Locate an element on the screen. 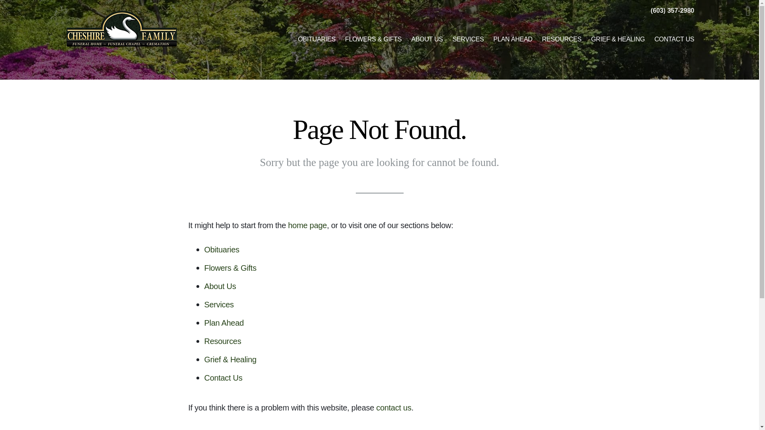 The width and height of the screenshot is (765, 430). OBITUARIES is located at coordinates (316, 39).